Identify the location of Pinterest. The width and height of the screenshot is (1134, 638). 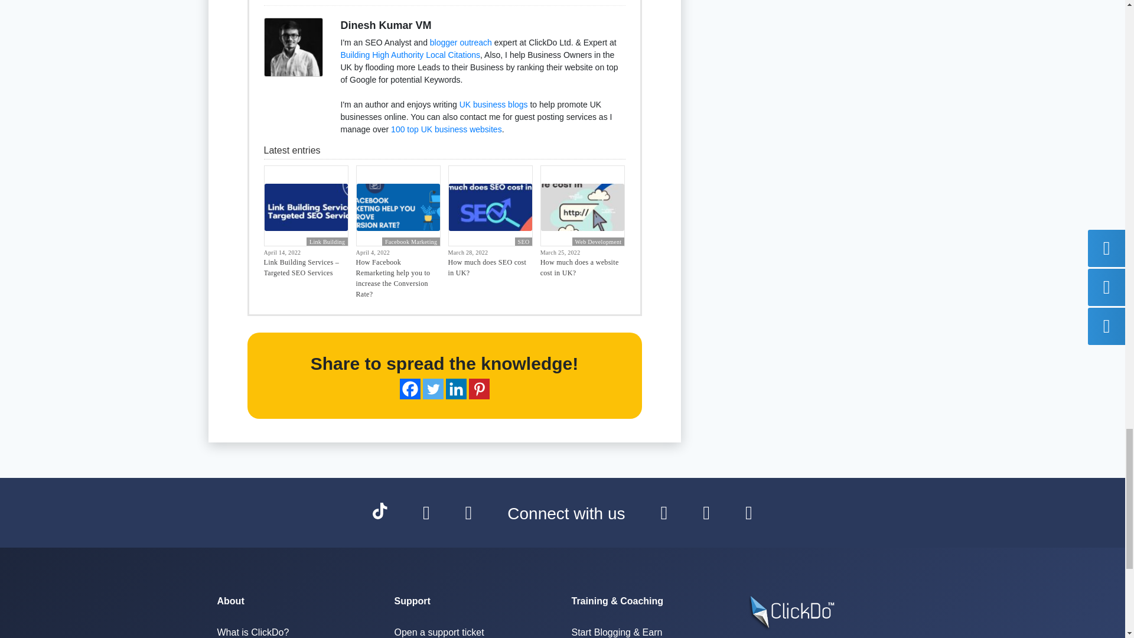
(480, 389).